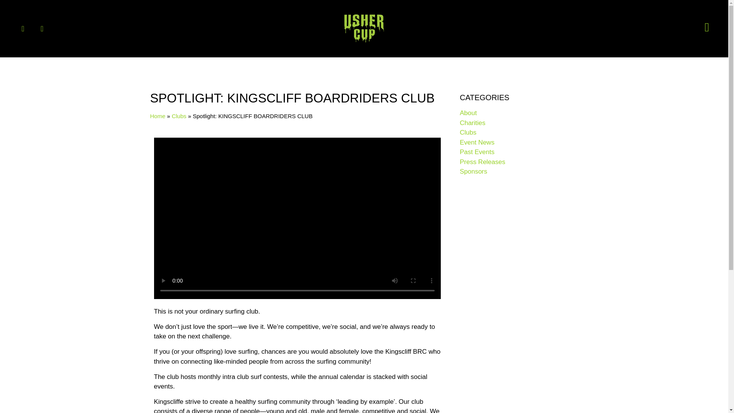  What do you see at coordinates (473, 123) in the screenshot?
I see `Charities` at bounding box center [473, 123].